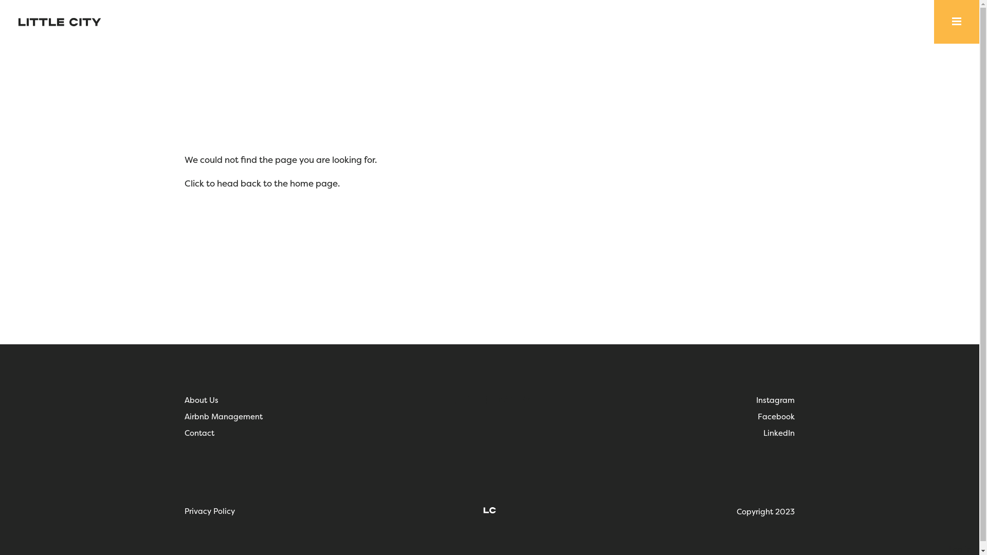  What do you see at coordinates (302, 184) in the screenshot?
I see `home` at bounding box center [302, 184].